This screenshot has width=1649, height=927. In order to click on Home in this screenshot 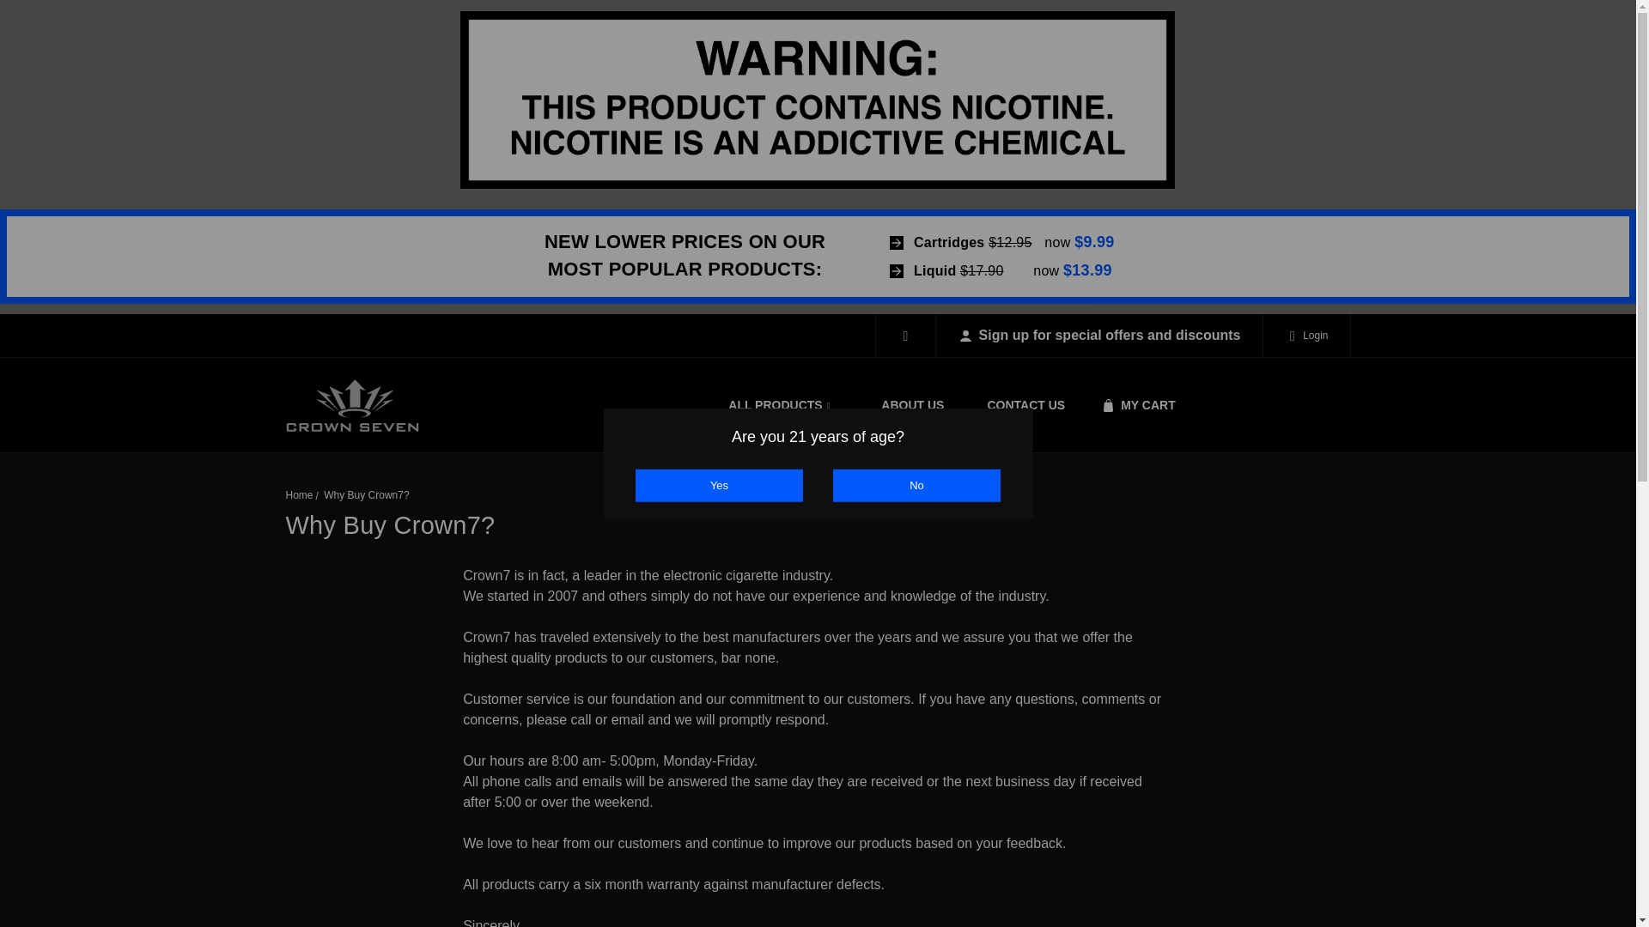, I will do `click(299, 495)`.